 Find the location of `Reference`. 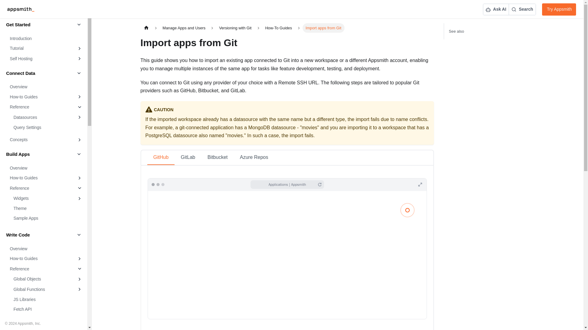

Reference is located at coordinates (39, 188).